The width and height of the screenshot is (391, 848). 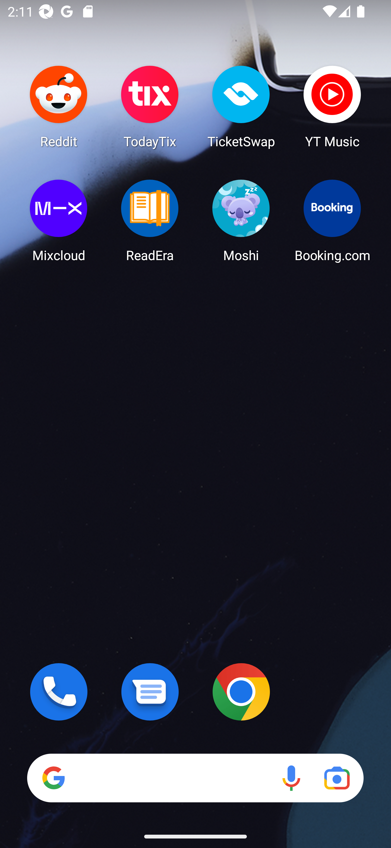 What do you see at coordinates (332, 220) in the screenshot?
I see `Booking.com` at bounding box center [332, 220].